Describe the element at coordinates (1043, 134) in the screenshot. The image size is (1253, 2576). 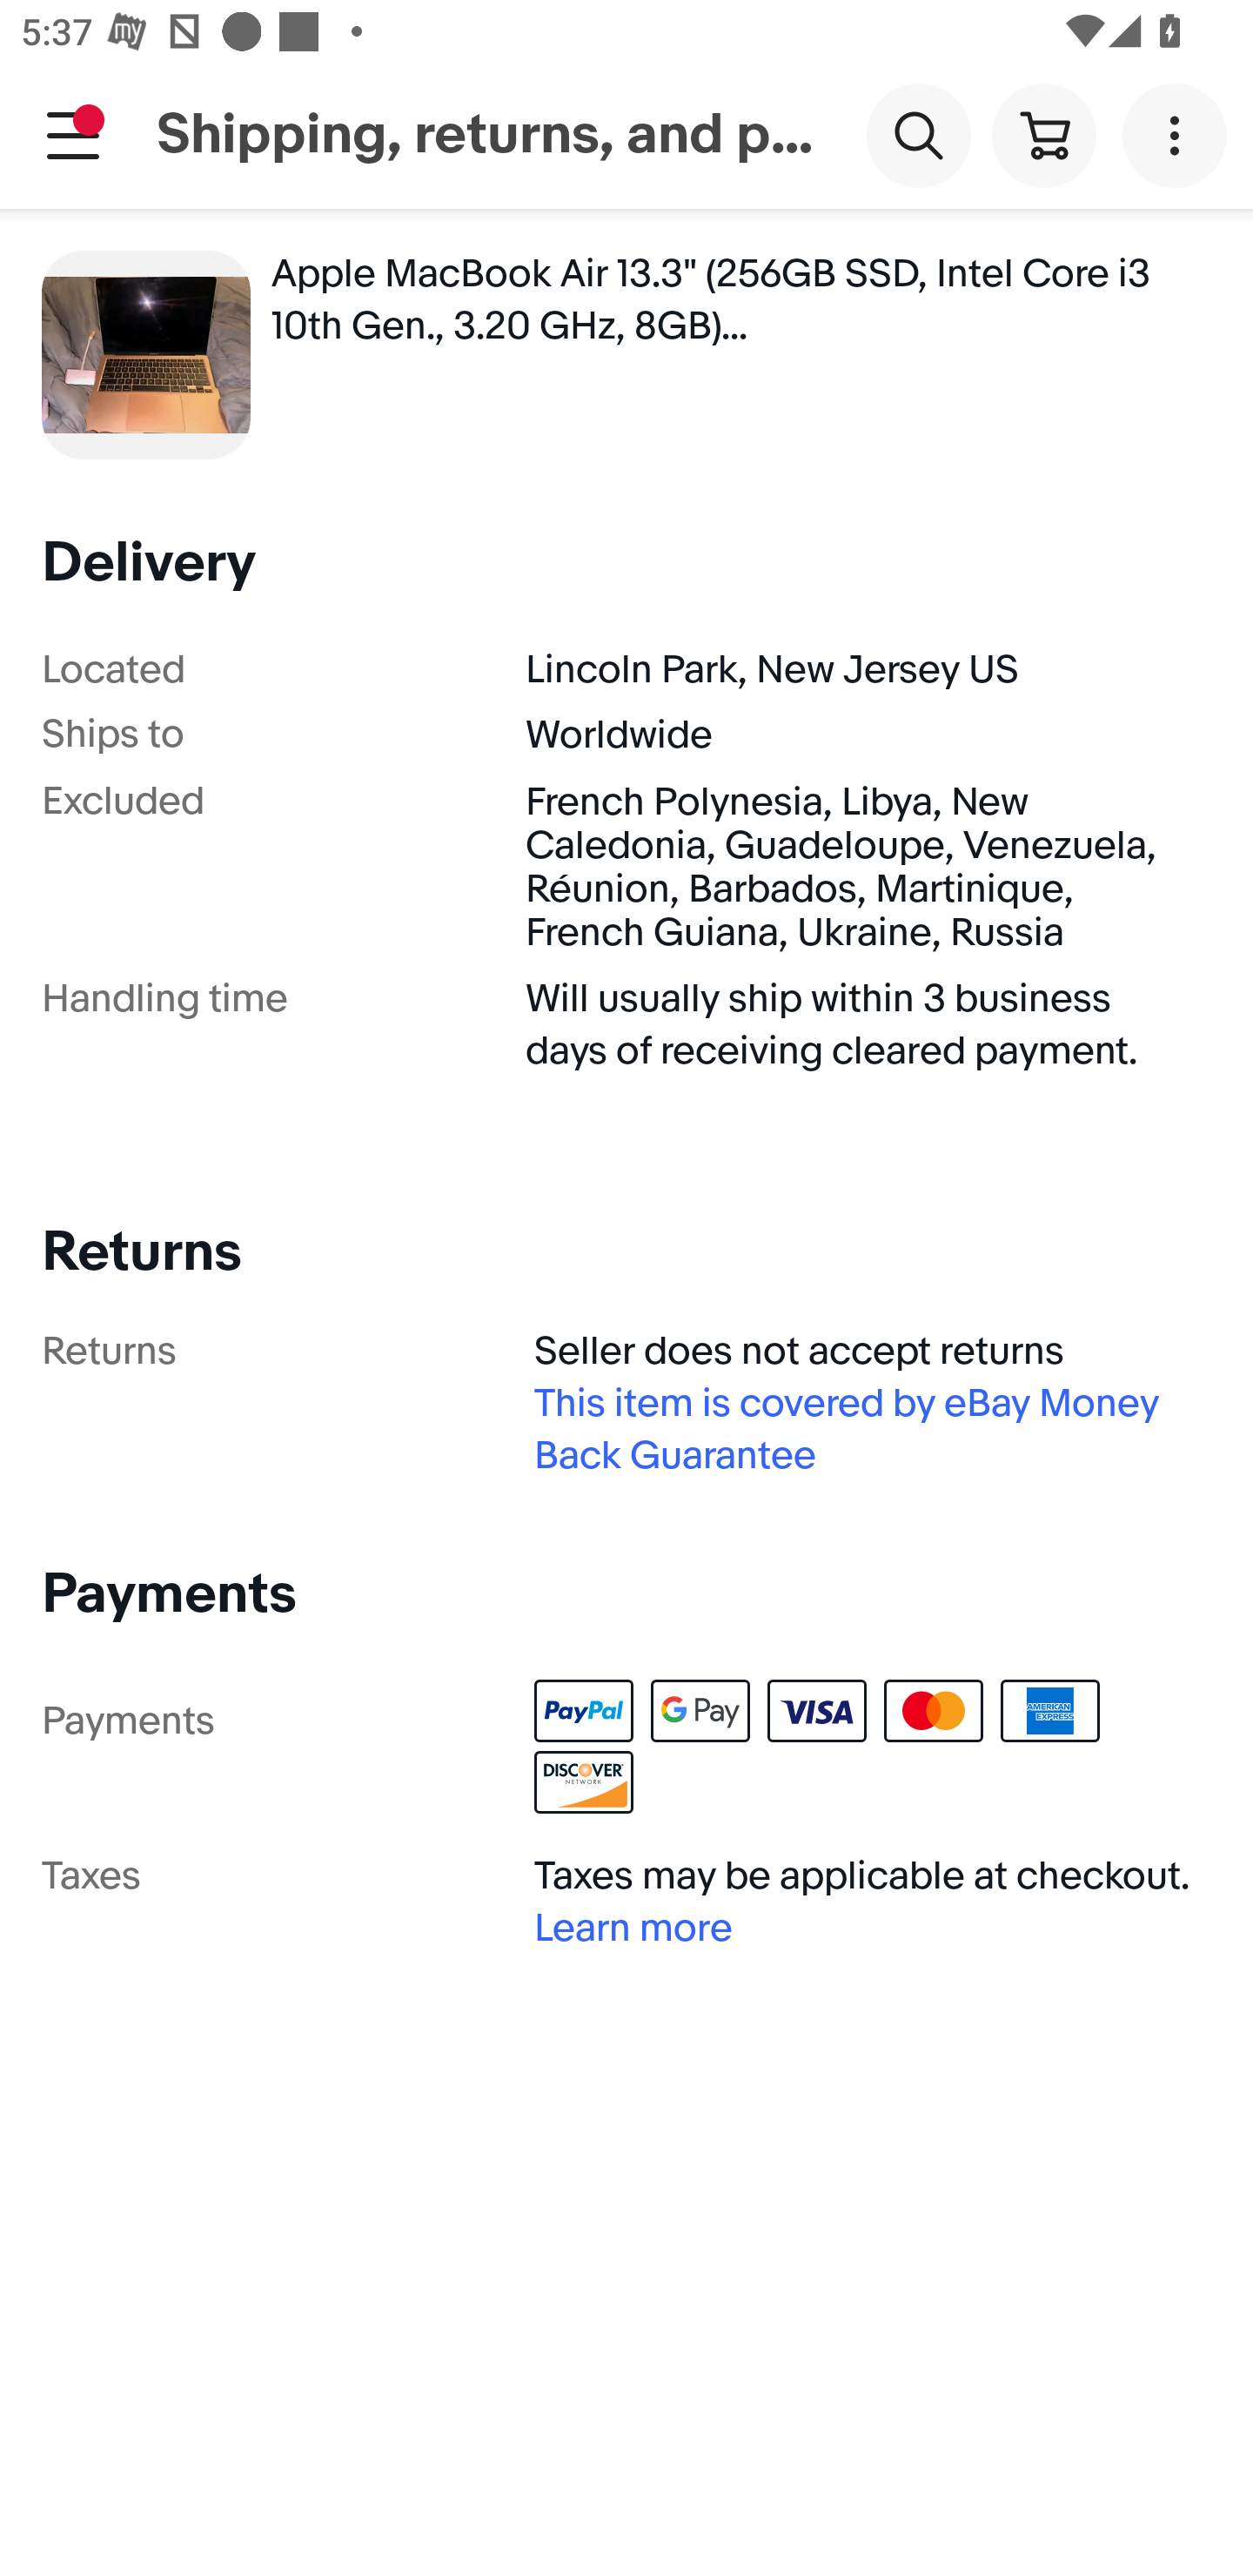
I see `Cart button shopping cart` at that location.